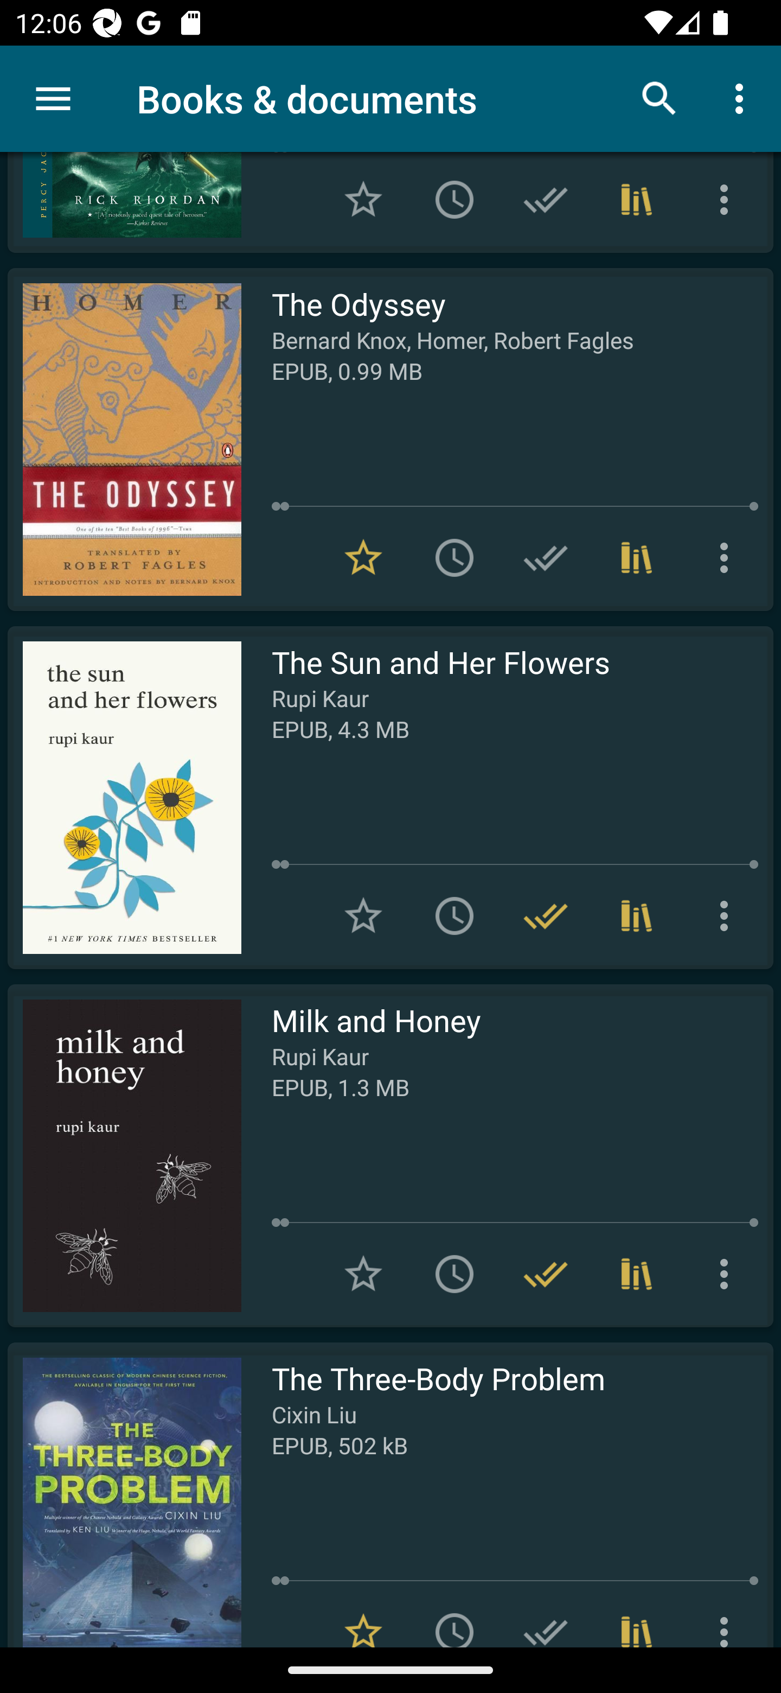  Describe the element at coordinates (363, 200) in the screenshot. I see `Add to Favorites` at that location.